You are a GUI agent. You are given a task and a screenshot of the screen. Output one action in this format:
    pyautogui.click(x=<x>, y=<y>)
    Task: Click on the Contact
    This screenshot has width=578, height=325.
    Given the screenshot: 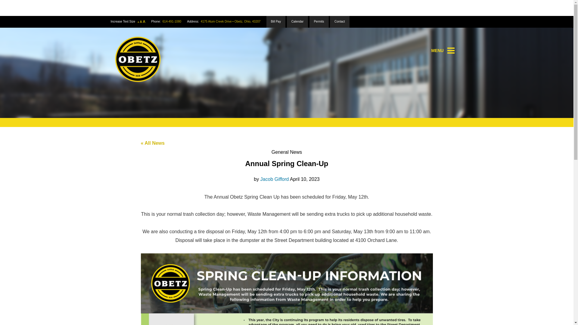 What is the action you would take?
    pyautogui.click(x=340, y=22)
    